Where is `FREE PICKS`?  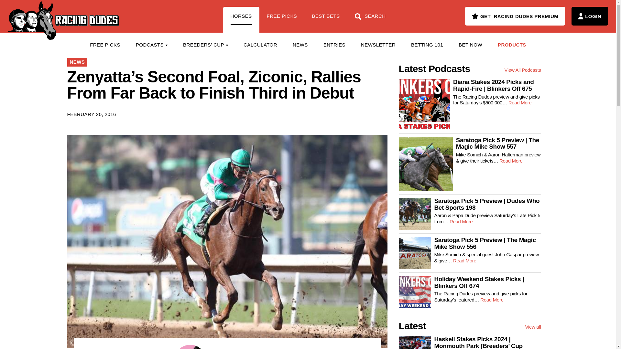
FREE PICKS is located at coordinates (105, 45).